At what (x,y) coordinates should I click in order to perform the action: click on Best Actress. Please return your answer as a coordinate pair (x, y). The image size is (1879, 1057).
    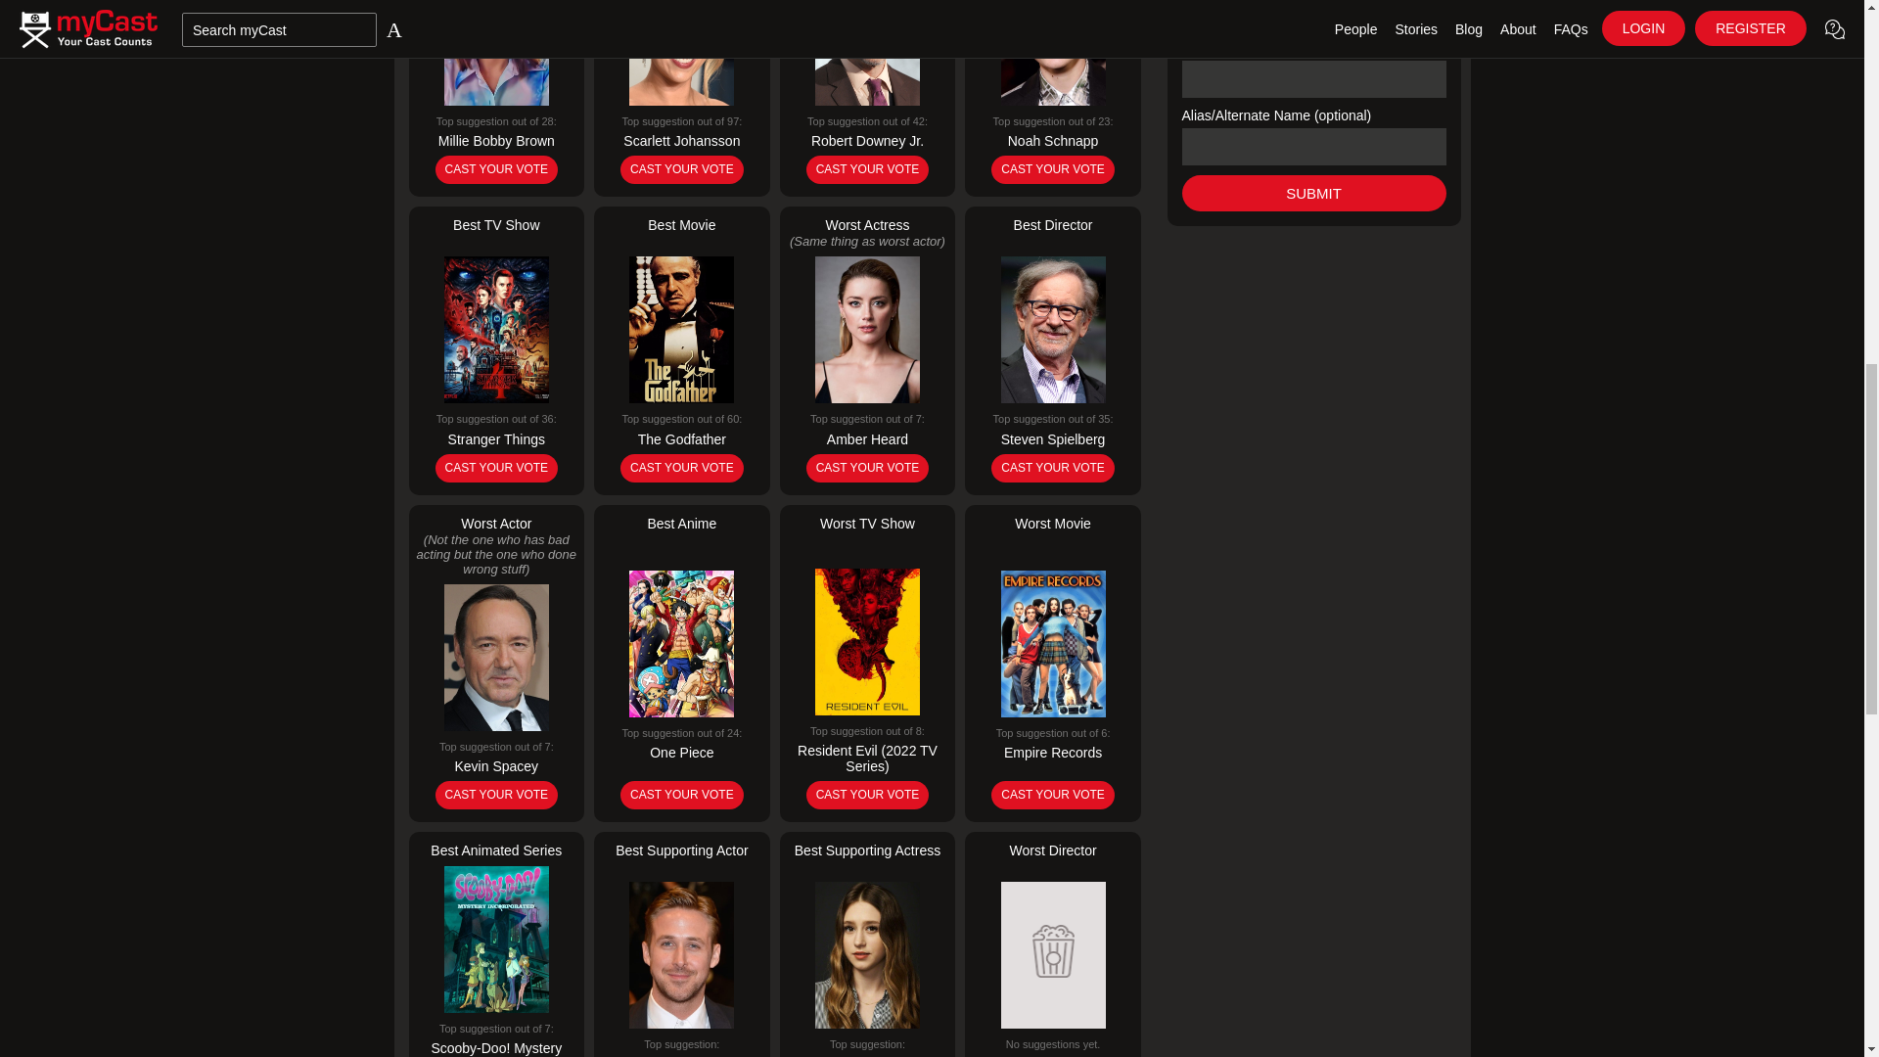
    Looking at the image, I should click on (681, 98).